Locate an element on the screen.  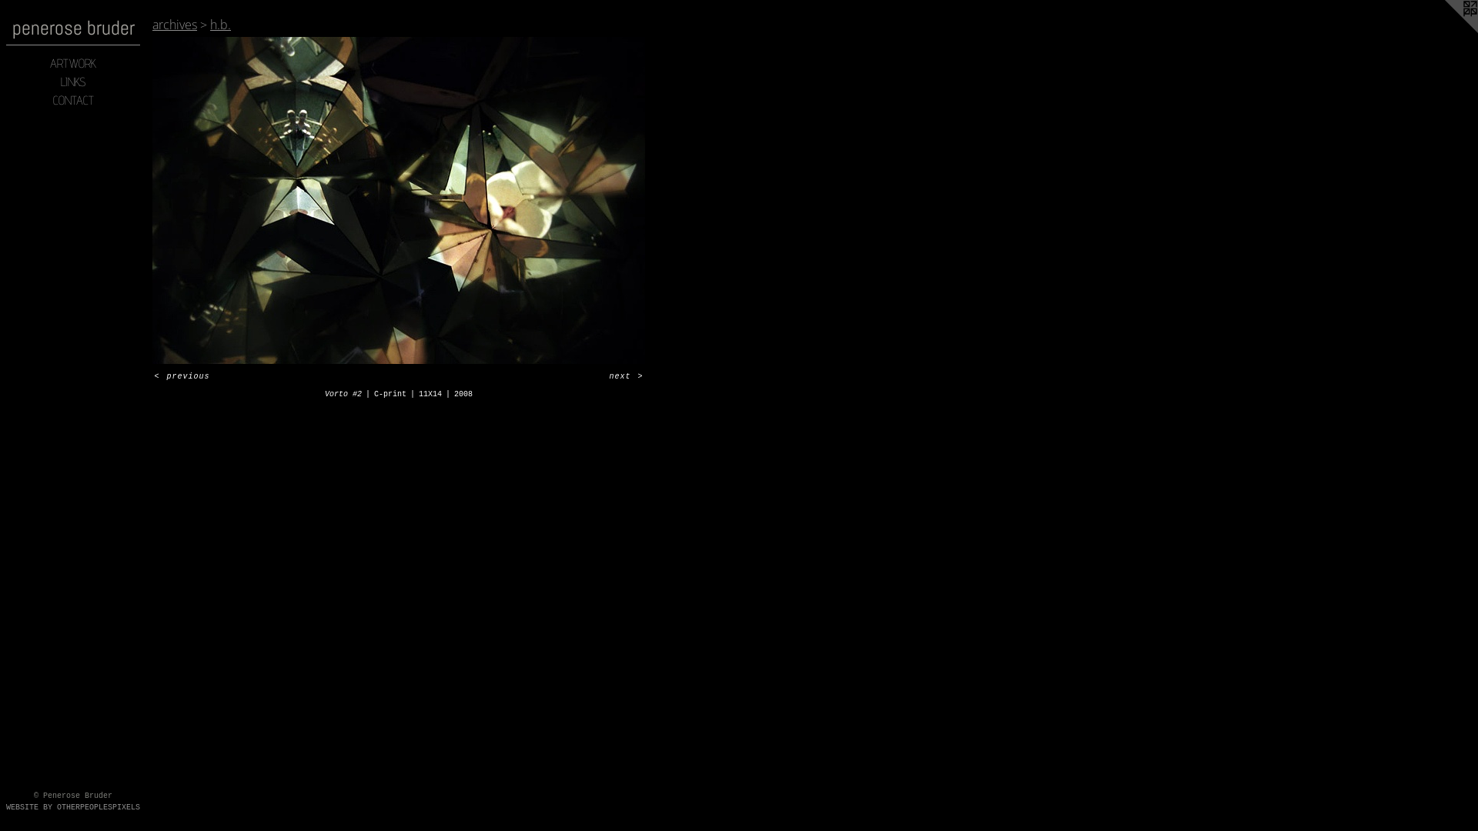
Vorto #2 is located at coordinates (399, 200).